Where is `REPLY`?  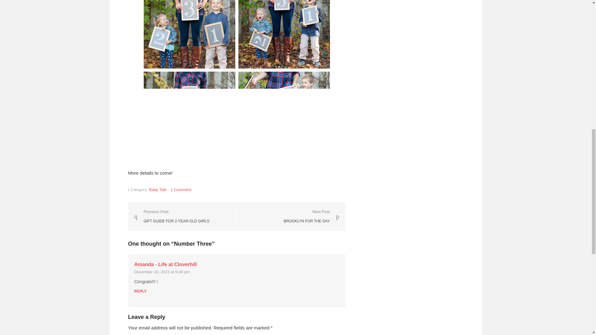 REPLY is located at coordinates (311, 216).